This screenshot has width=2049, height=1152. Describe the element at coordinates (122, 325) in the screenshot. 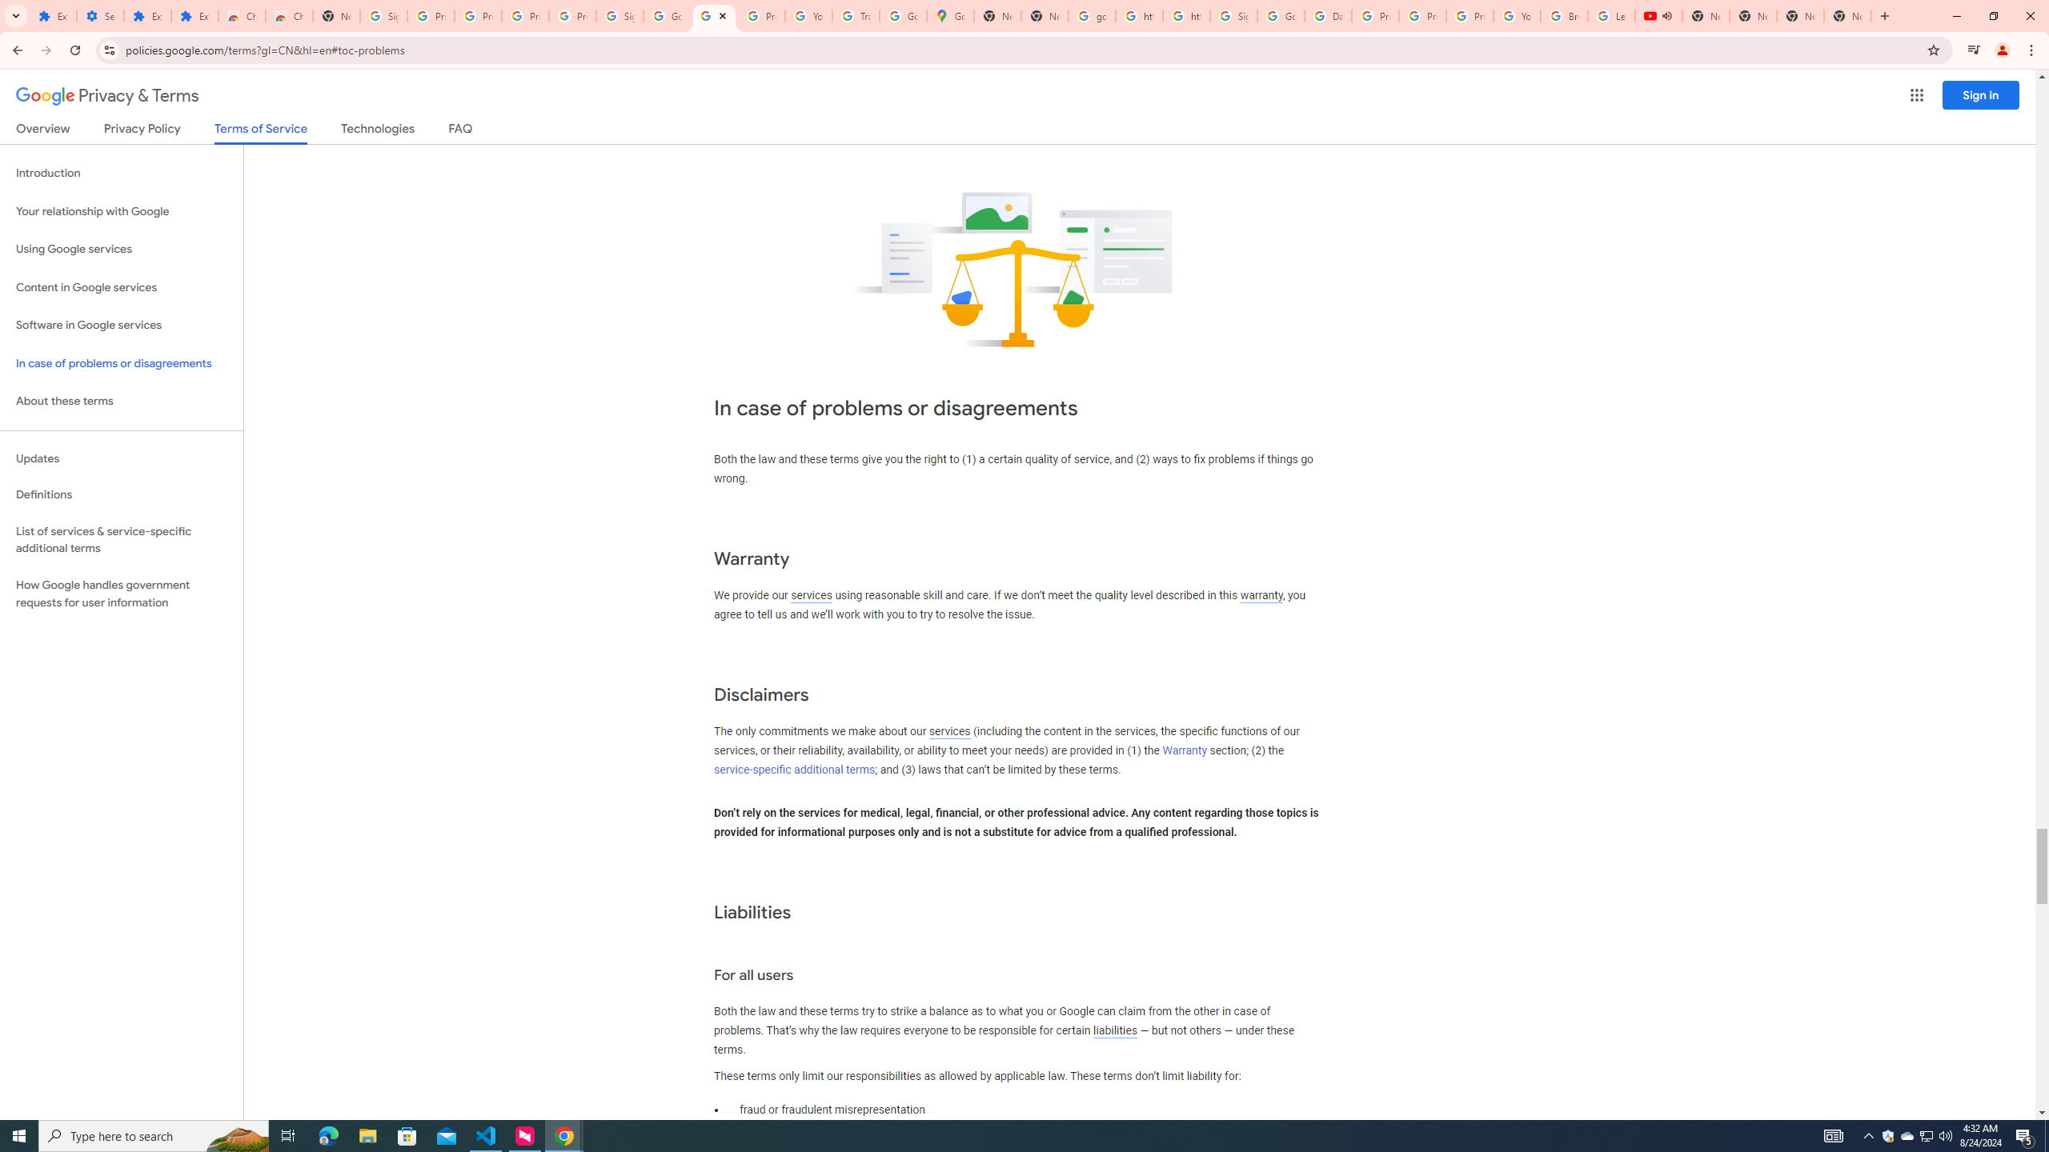

I see `Software in Google services` at that location.